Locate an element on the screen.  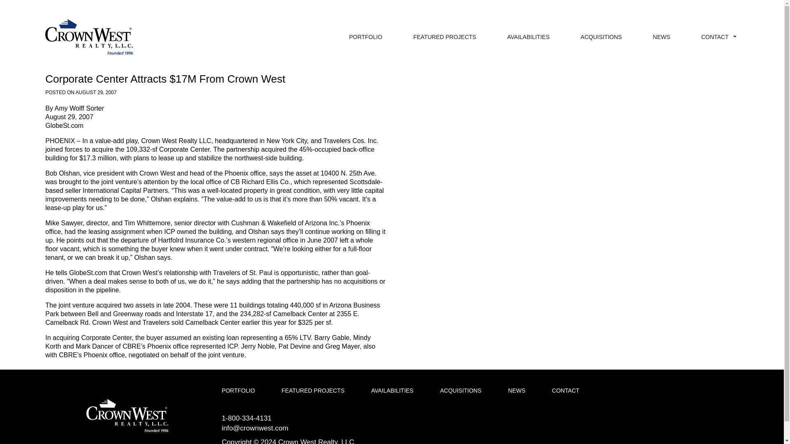
Crown West Realty is located at coordinates (89, 37).